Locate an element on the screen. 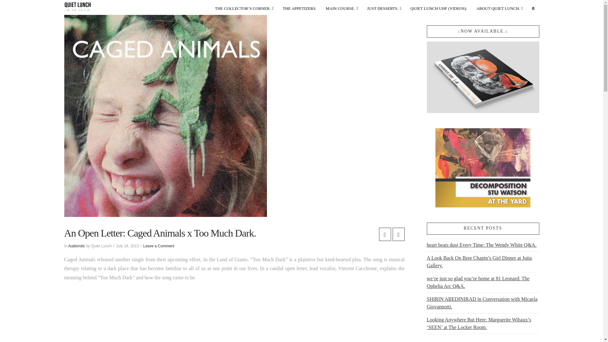  Quiet Lunch Online Shop is located at coordinates (244, 7).